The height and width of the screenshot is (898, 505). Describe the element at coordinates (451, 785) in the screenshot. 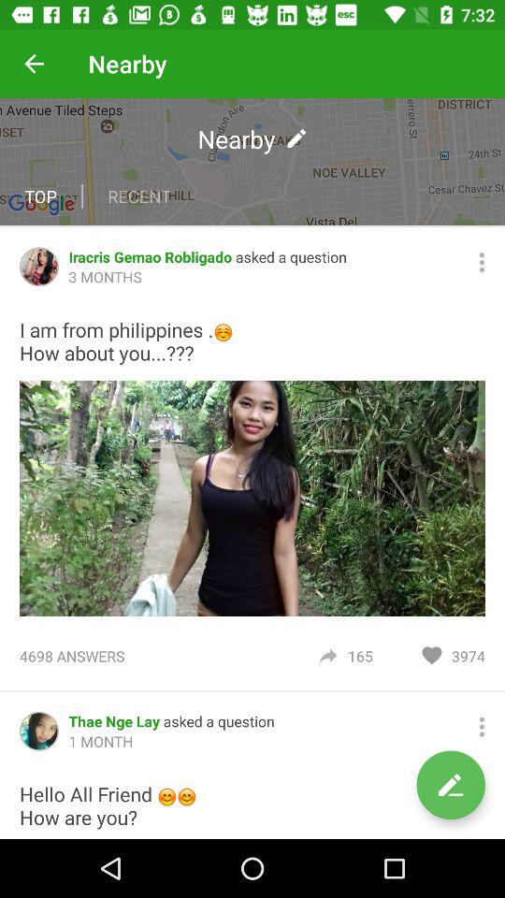

I see `write a post` at that location.